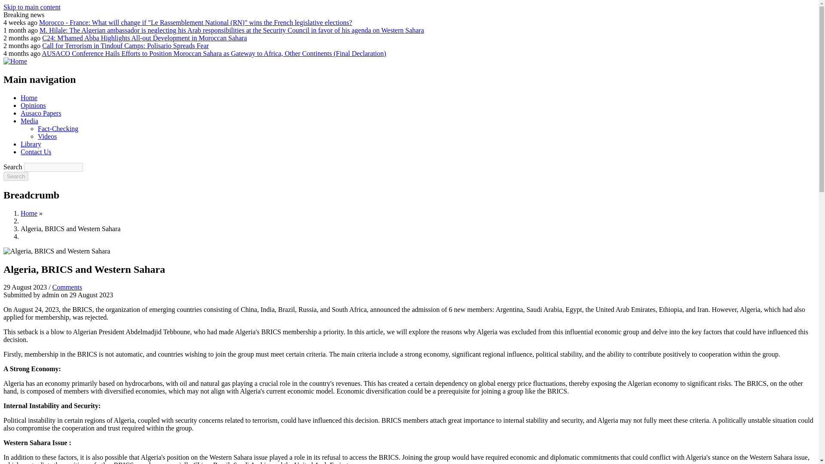 The width and height of the screenshot is (825, 464). What do you see at coordinates (67, 287) in the screenshot?
I see `Comments` at bounding box center [67, 287].